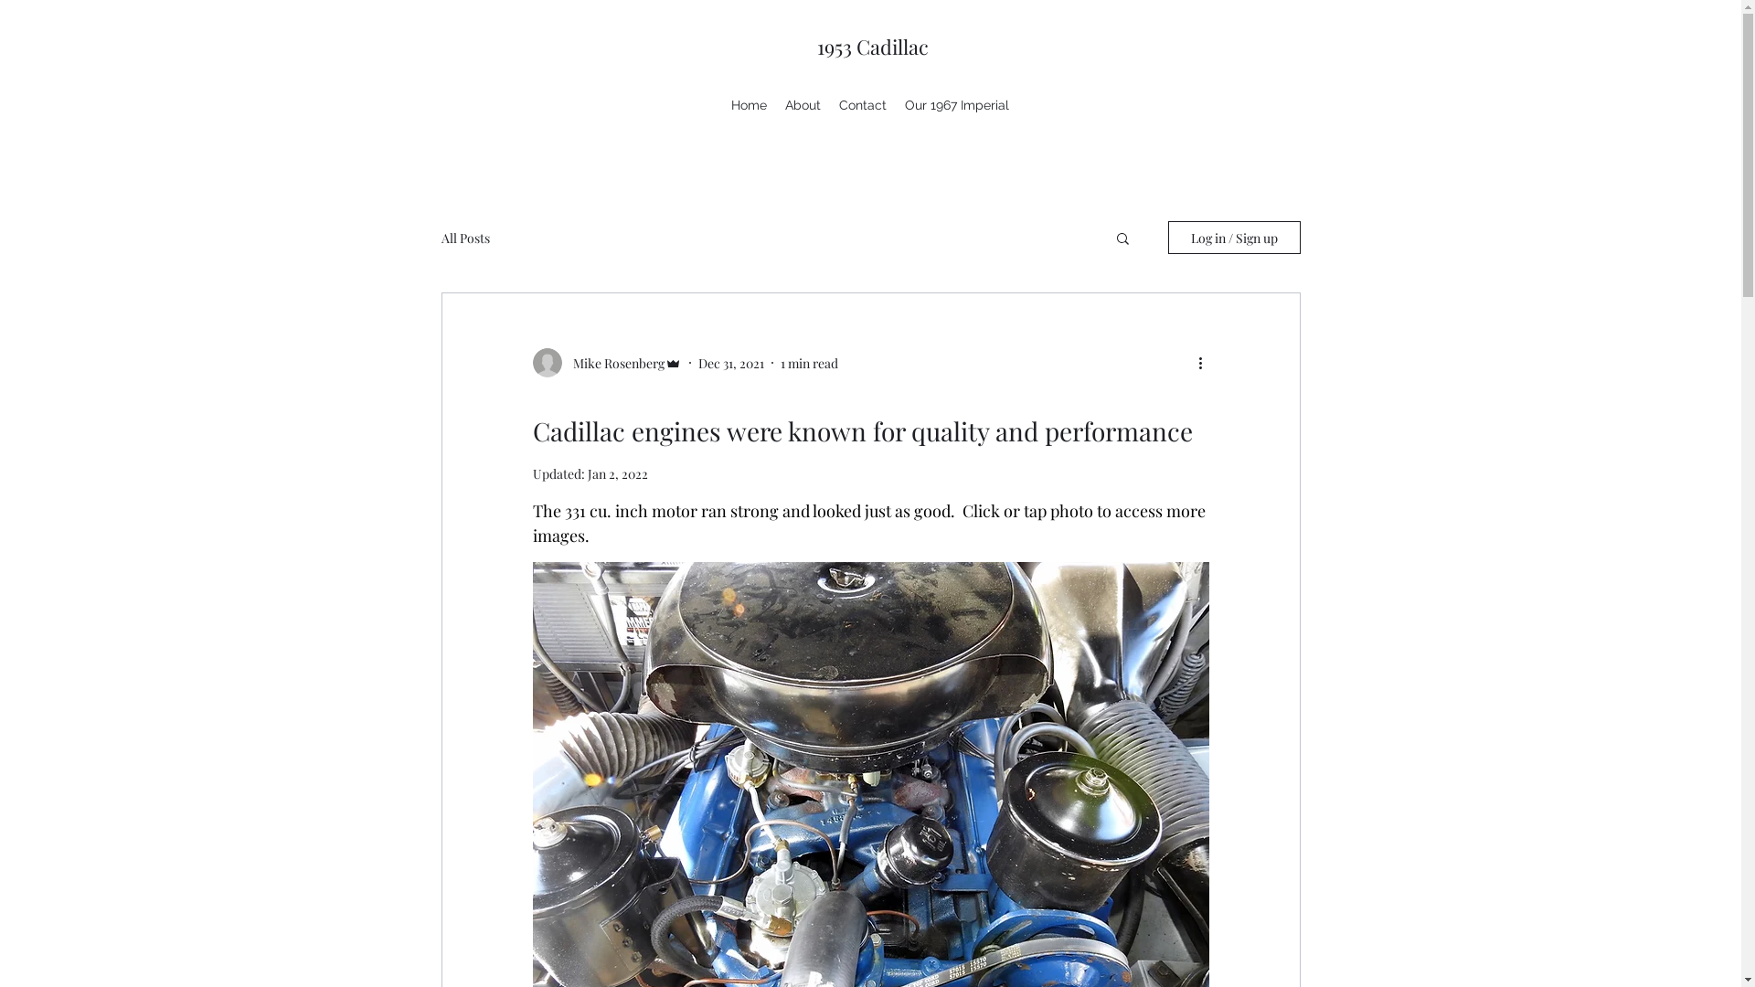 Image resolution: width=1755 pixels, height=987 pixels. I want to click on Contact, so click(863, 105).